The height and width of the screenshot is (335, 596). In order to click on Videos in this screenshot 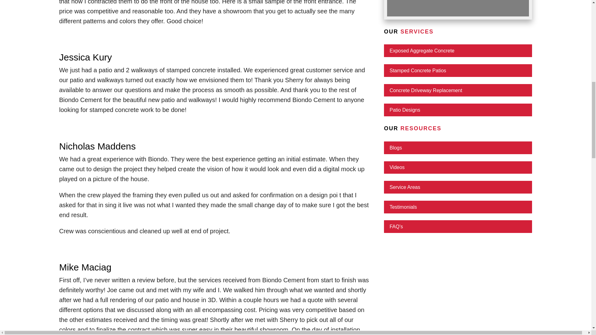, I will do `click(458, 167)`.